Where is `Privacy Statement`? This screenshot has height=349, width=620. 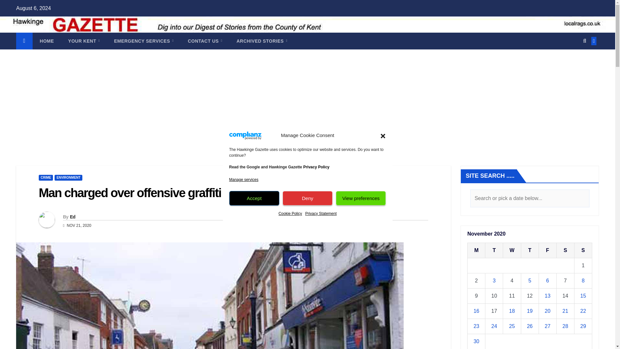
Privacy Statement is located at coordinates (321, 213).